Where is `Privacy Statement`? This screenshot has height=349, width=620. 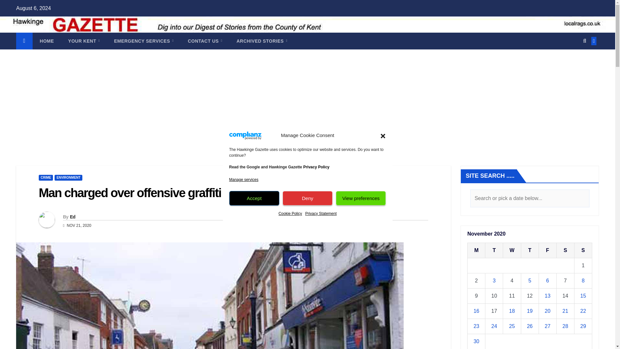
Privacy Statement is located at coordinates (321, 213).